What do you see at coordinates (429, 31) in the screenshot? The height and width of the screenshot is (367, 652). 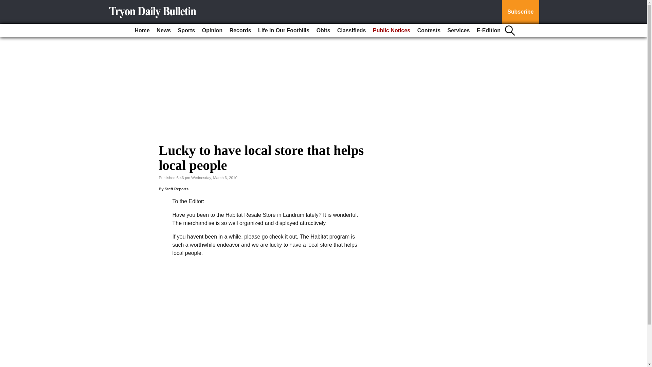 I see `Contests` at bounding box center [429, 31].